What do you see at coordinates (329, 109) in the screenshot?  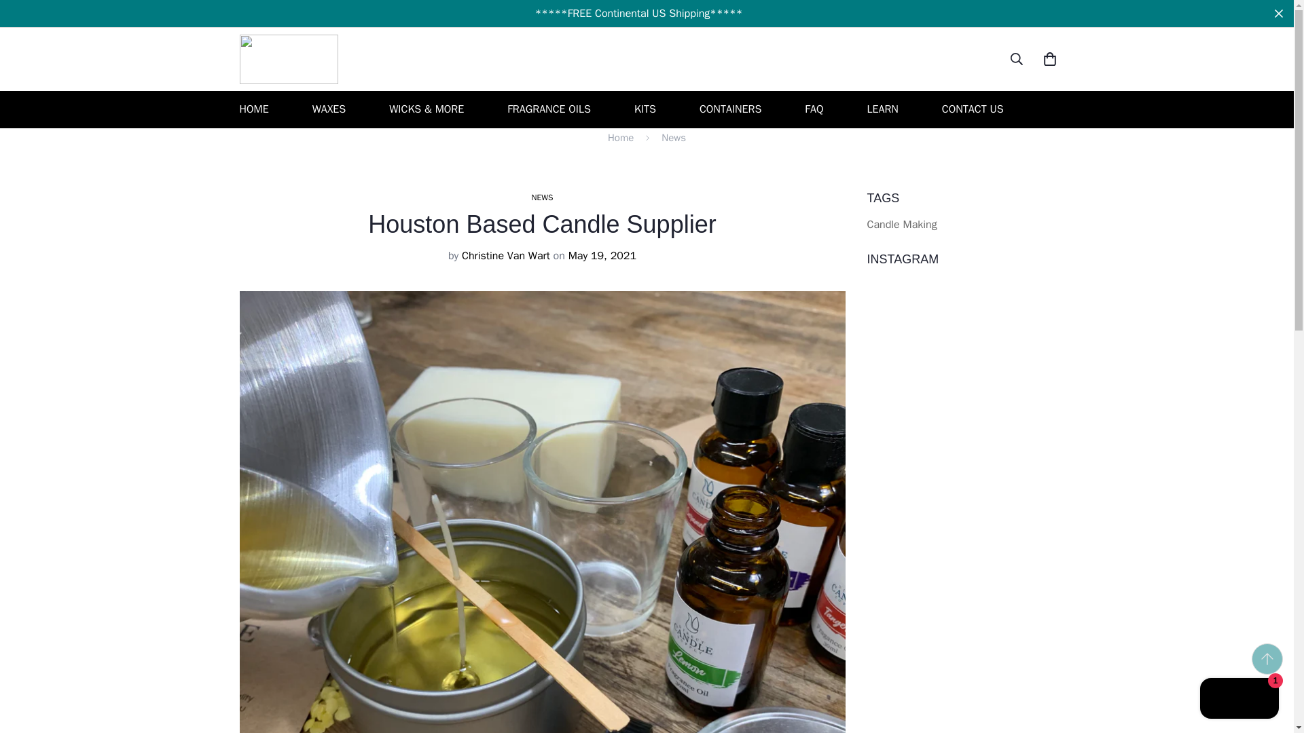 I see `WAXES` at bounding box center [329, 109].